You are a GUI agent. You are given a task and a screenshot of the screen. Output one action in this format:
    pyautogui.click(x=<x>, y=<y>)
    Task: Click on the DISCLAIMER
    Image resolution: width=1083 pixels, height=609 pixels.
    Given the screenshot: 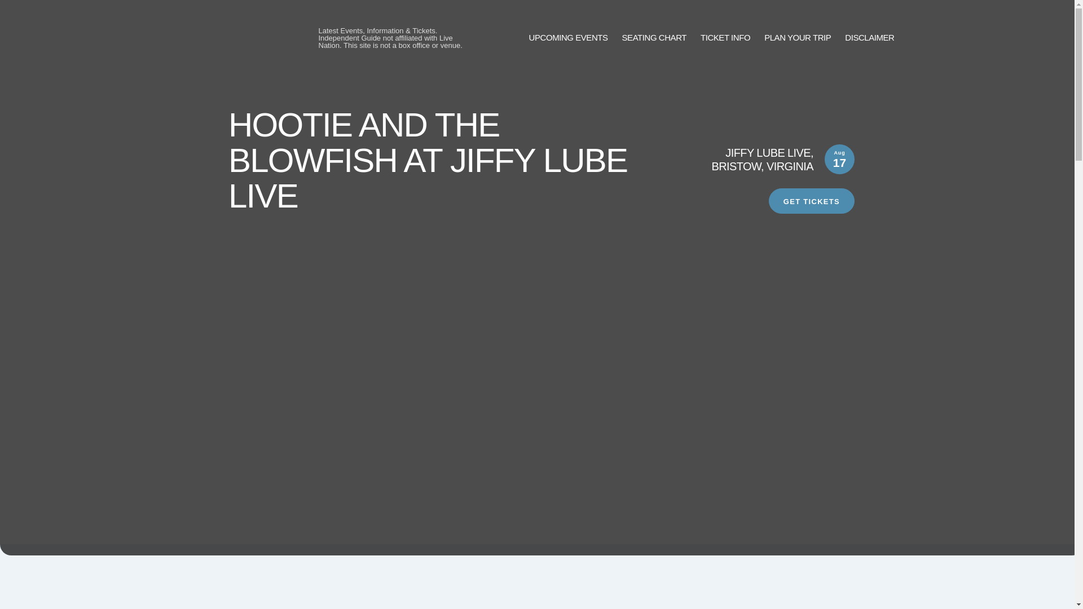 What is the action you would take?
    pyautogui.click(x=869, y=38)
    